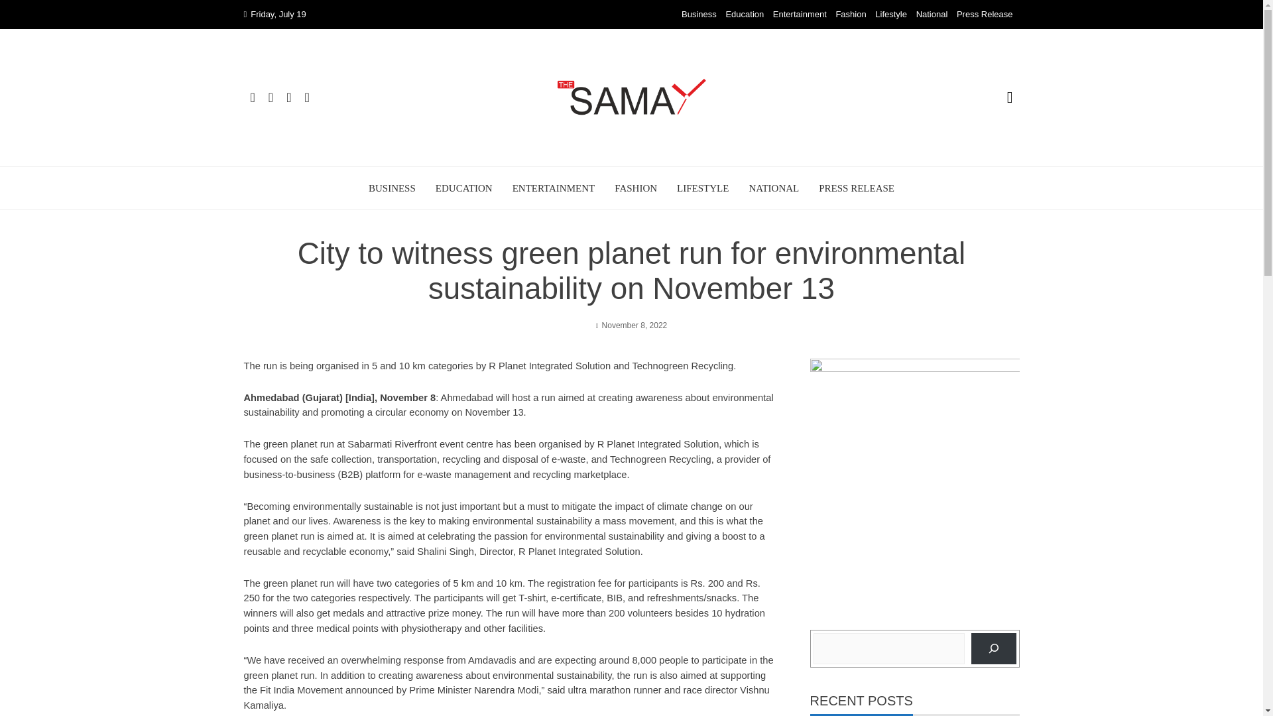  What do you see at coordinates (891, 15) in the screenshot?
I see `Lifestyle` at bounding box center [891, 15].